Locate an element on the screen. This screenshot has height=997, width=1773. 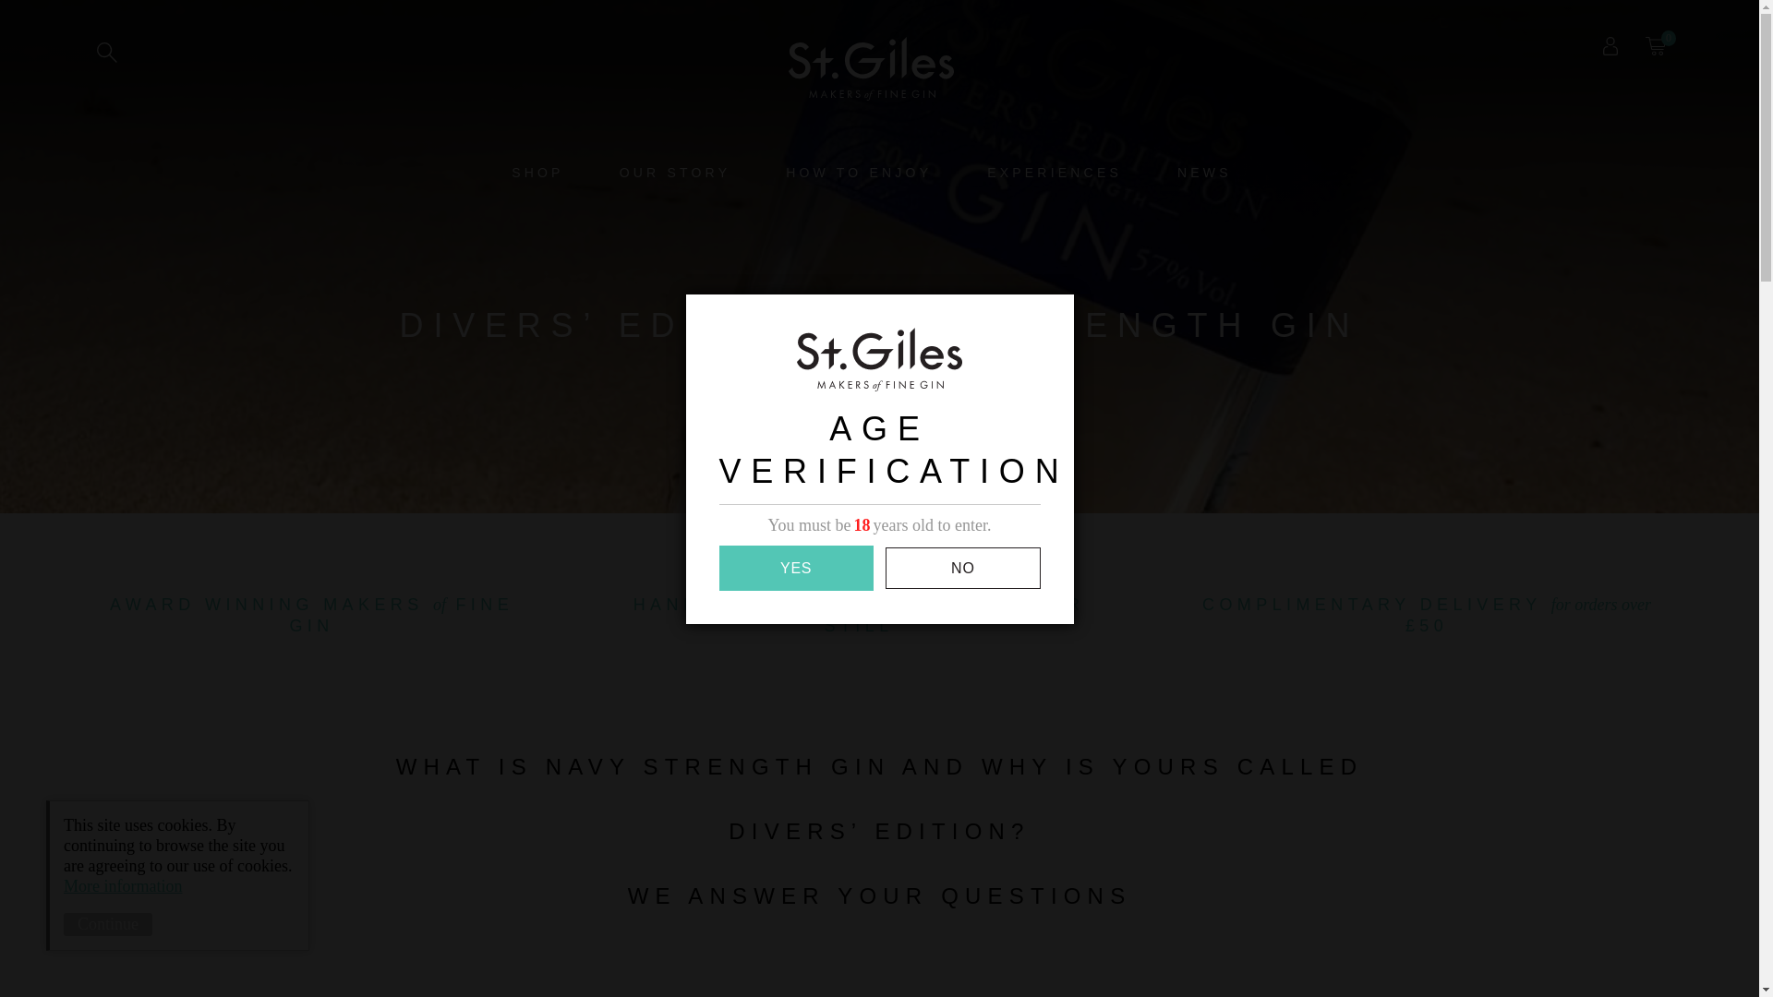
NO is located at coordinates (962, 568).